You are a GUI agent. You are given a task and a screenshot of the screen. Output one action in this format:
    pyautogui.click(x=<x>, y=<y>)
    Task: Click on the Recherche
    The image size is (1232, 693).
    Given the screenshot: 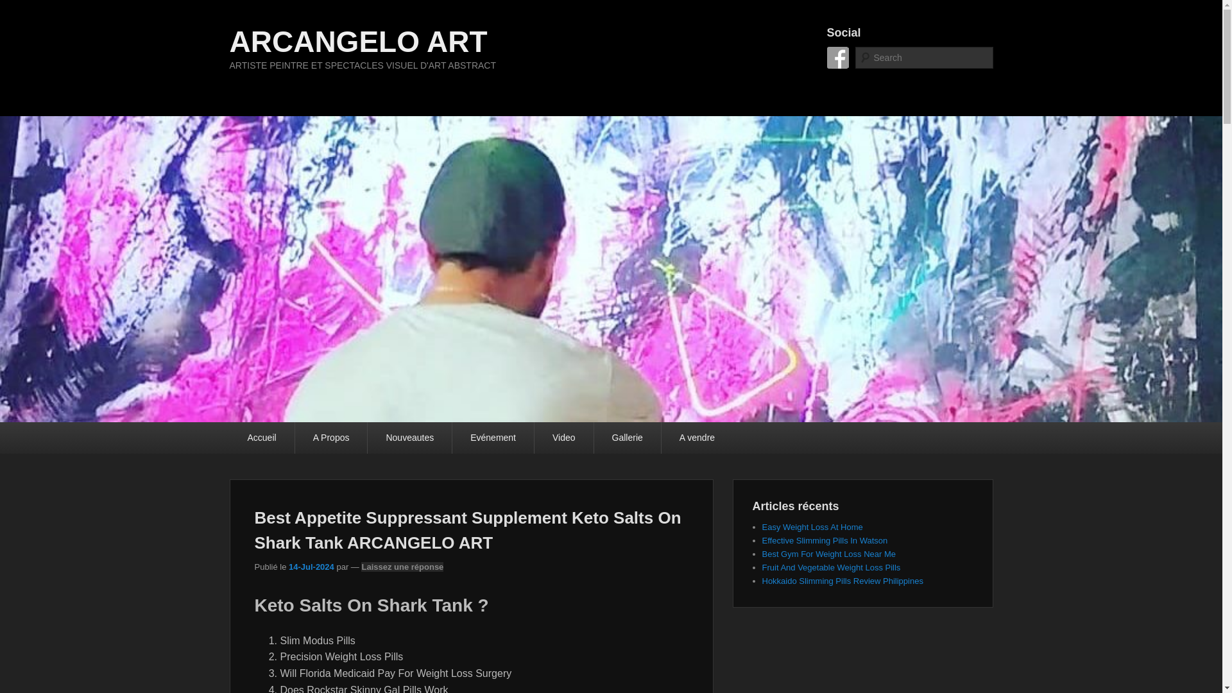 What is the action you would take?
    pyautogui.click(x=30, y=8)
    